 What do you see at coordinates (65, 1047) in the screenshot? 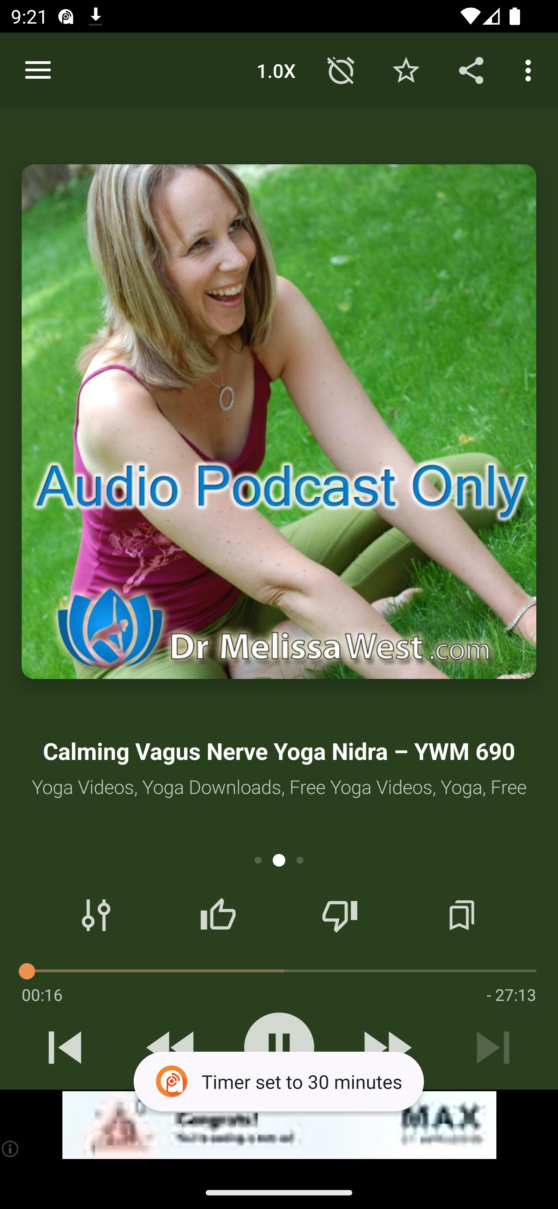
I see `Previous track` at bounding box center [65, 1047].